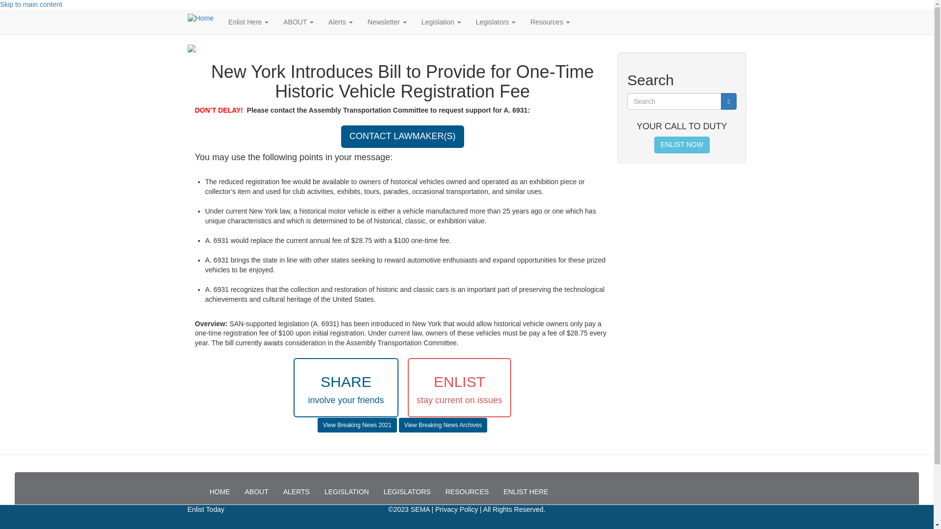 The image size is (941, 529). Describe the element at coordinates (496, 22) in the screenshot. I see `Legislators` at that location.